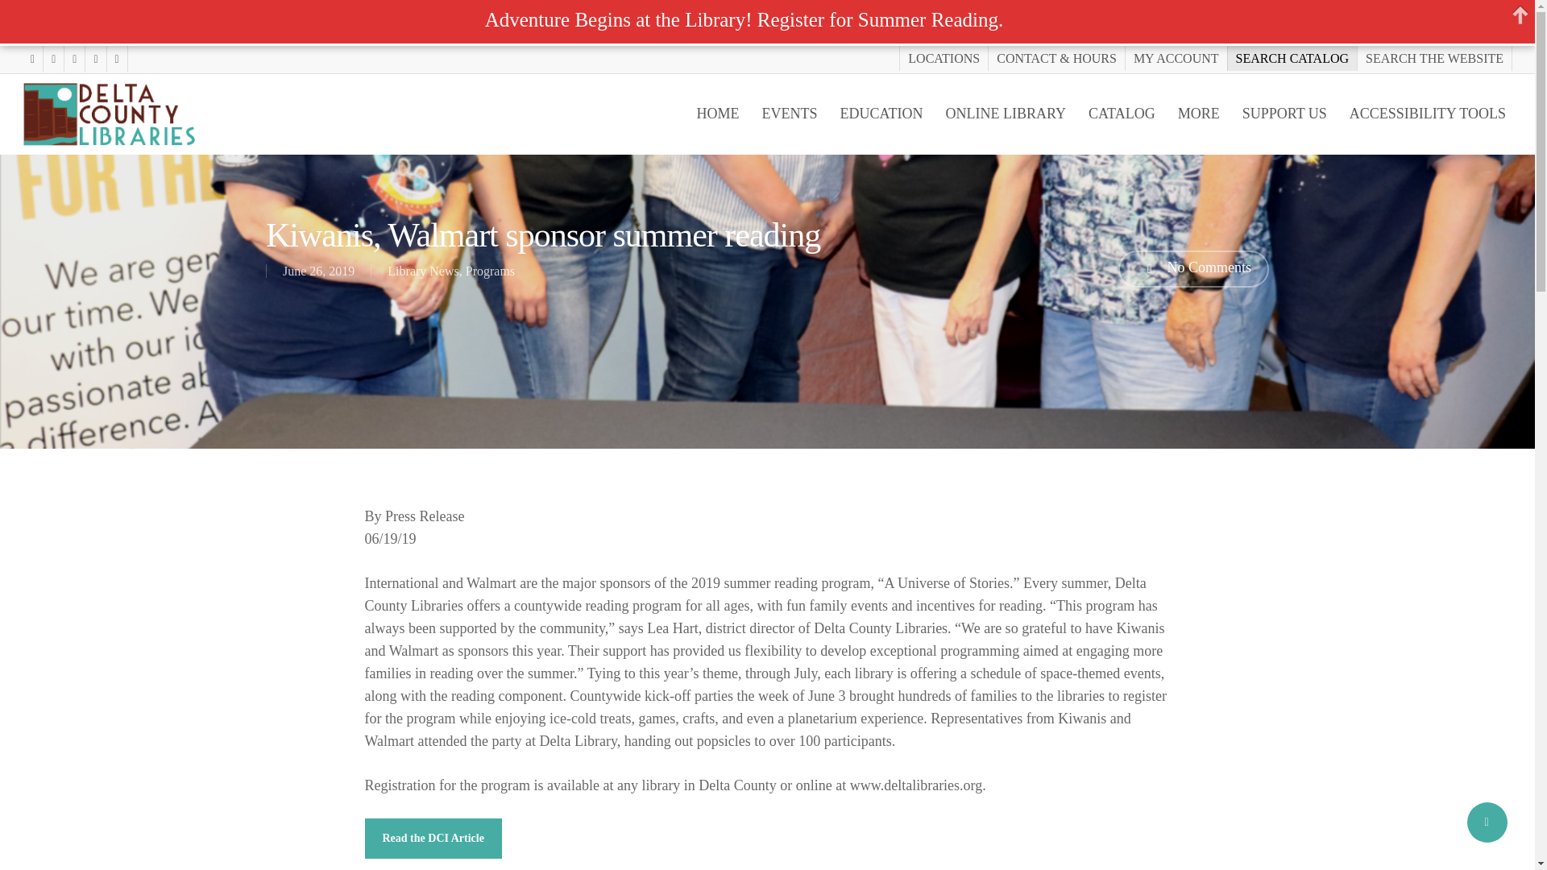  I want to click on FACEBOOK, so click(53, 58).